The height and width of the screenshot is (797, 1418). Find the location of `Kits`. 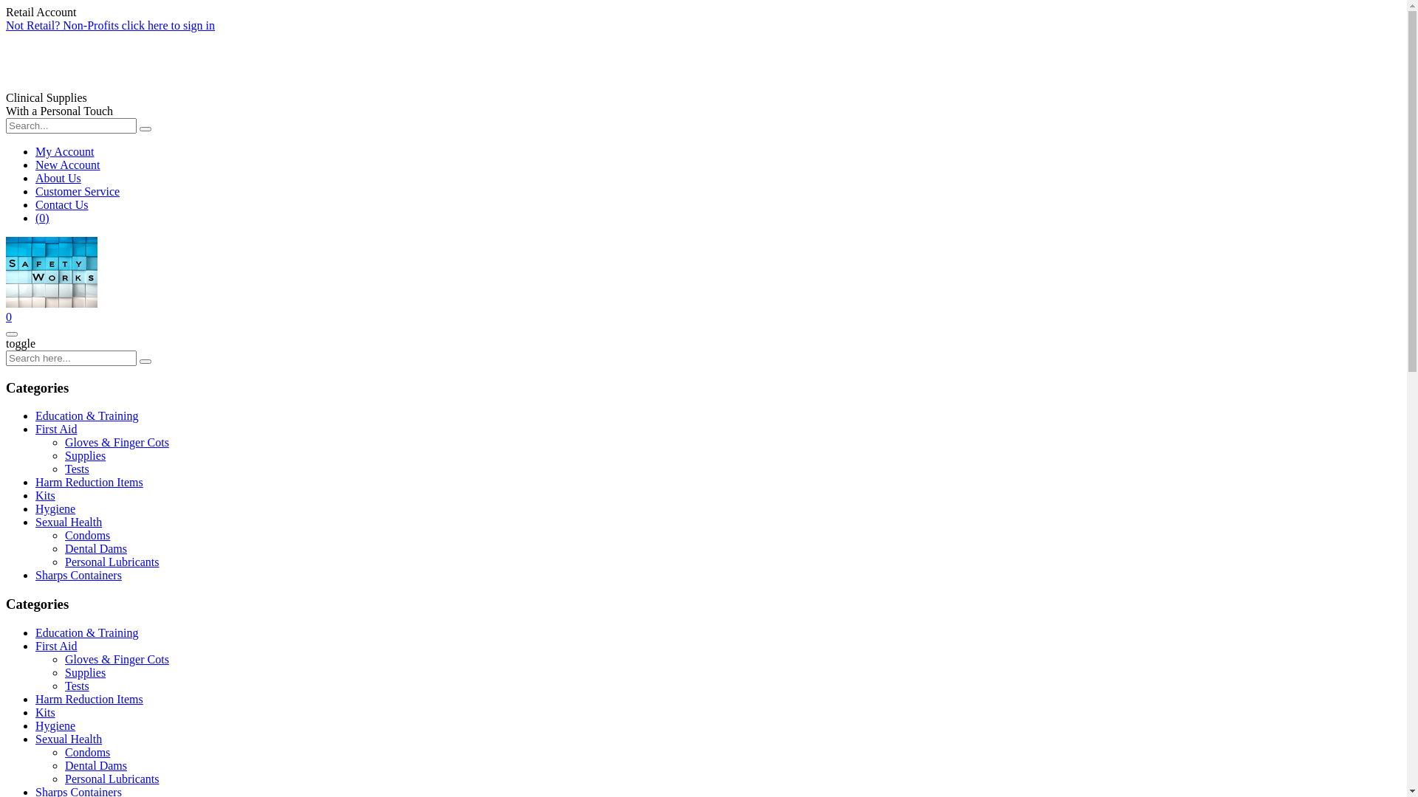

Kits is located at coordinates (46, 713).